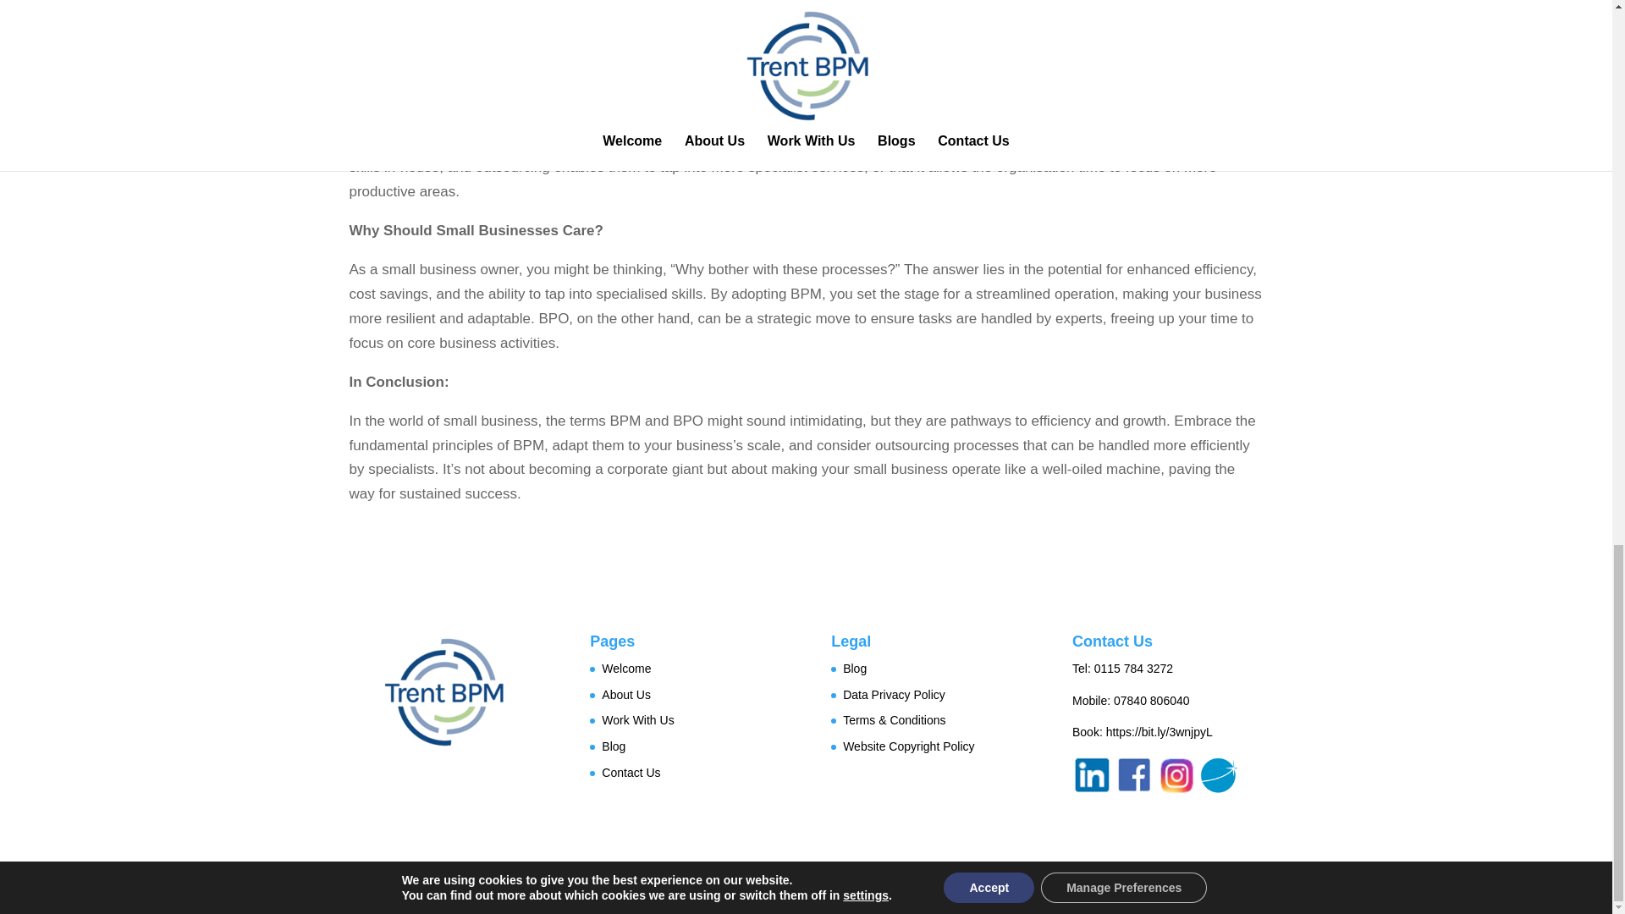  What do you see at coordinates (626, 669) in the screenshot?
I see `Welcome` at bounding box center [626, 669].